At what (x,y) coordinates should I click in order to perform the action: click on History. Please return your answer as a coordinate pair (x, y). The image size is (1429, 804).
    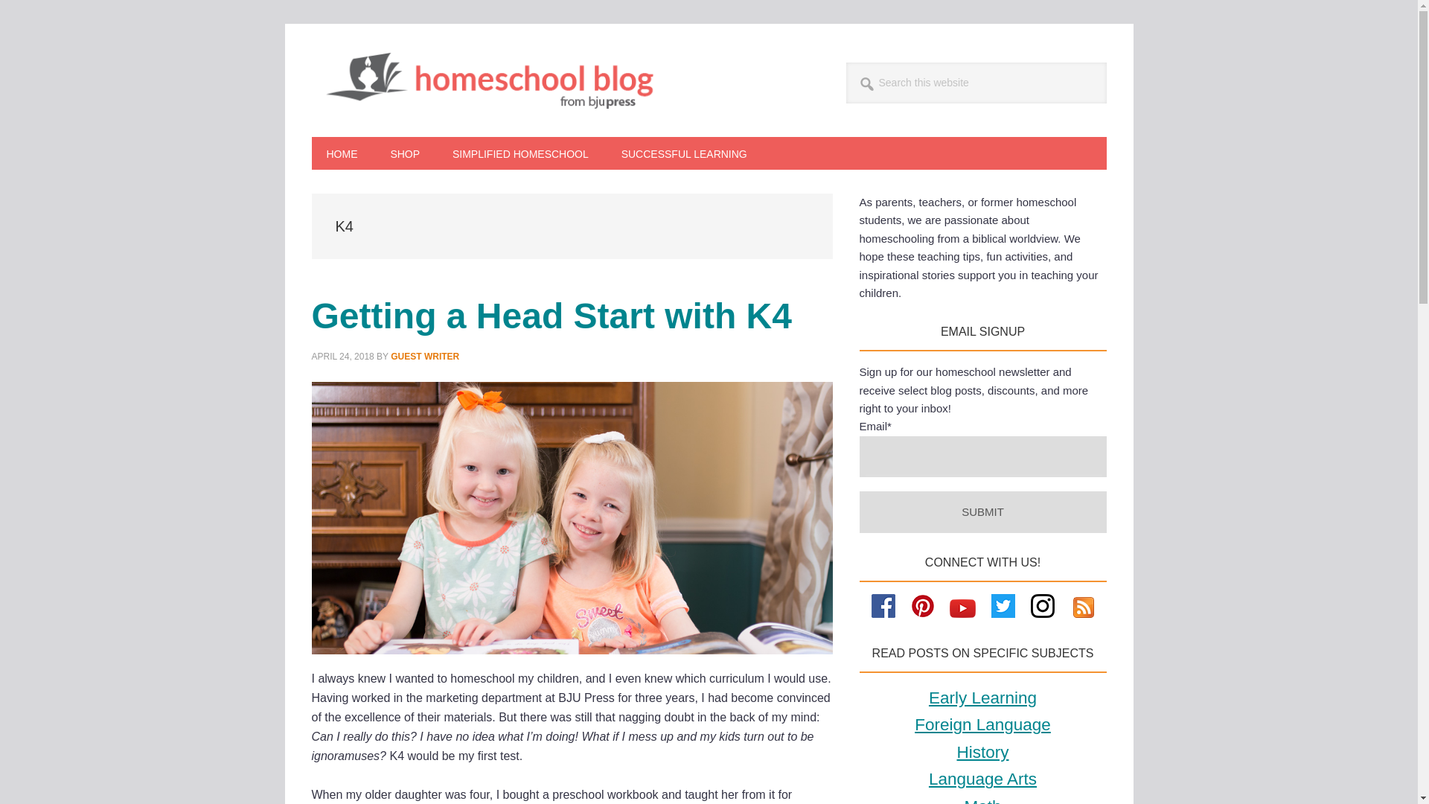
    Looking at the image, I should click on (982, 752).